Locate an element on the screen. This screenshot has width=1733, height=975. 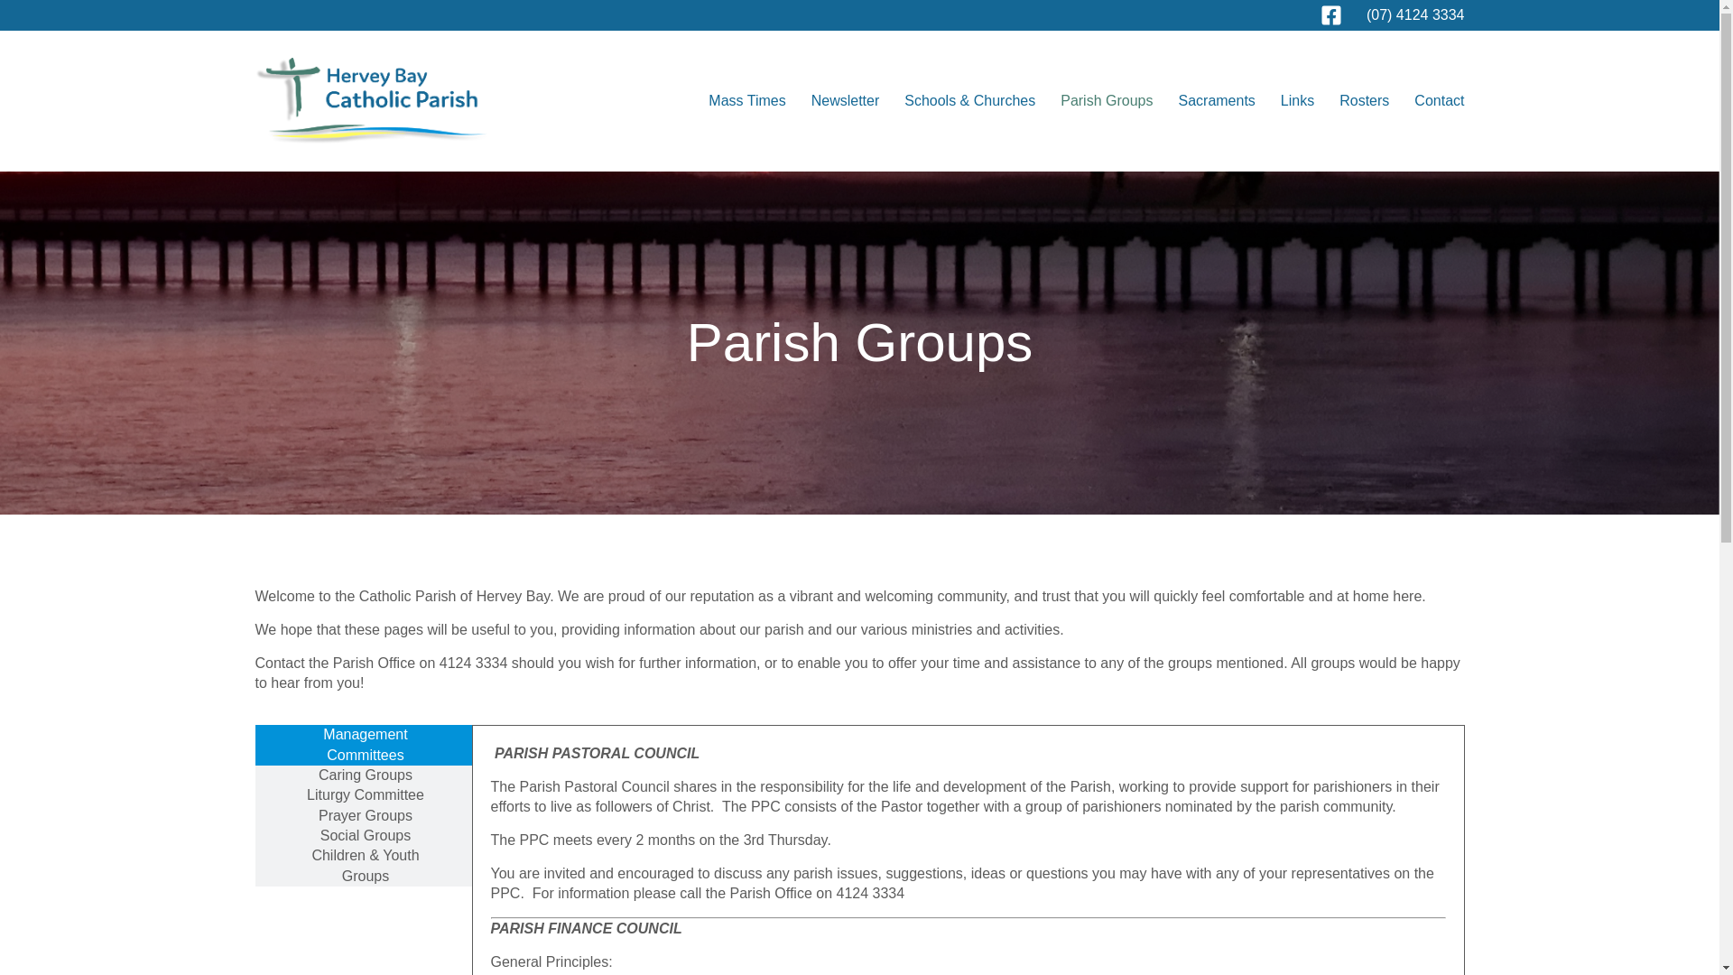
Parish Groups is located at coordinates (1107, 101).